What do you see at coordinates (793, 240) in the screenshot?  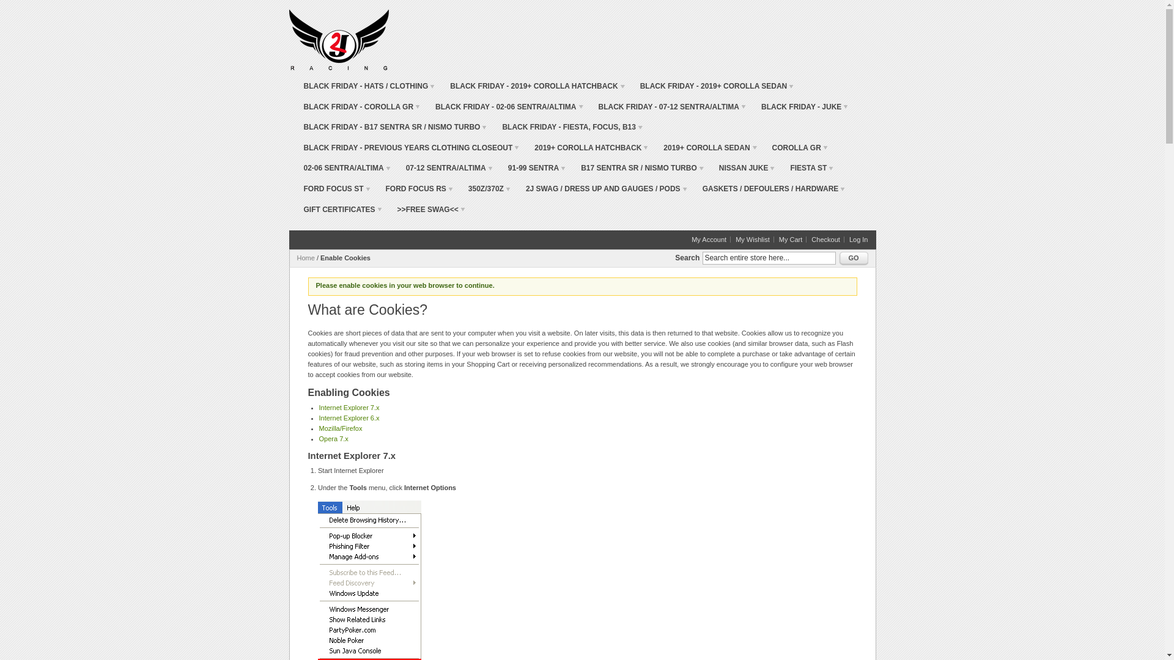 I see `My Cart` at bounding box center [793, 240].